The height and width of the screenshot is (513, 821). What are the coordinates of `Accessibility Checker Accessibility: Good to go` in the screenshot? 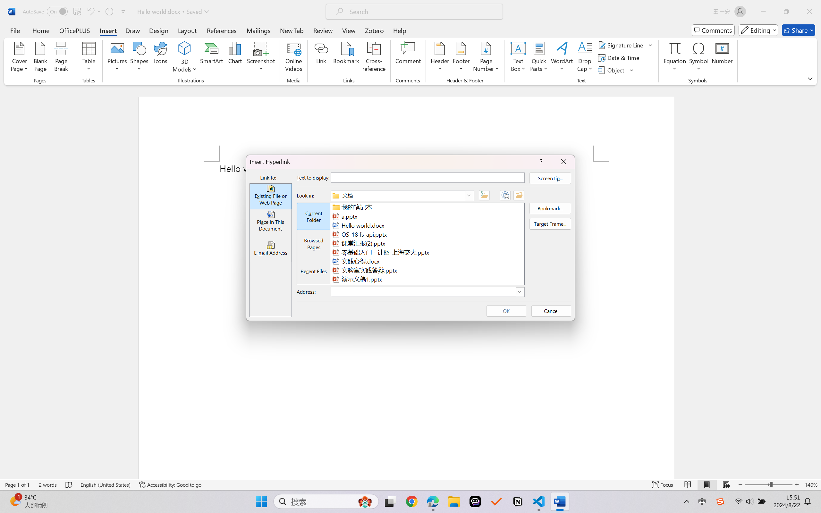 It's located at (170, 485).